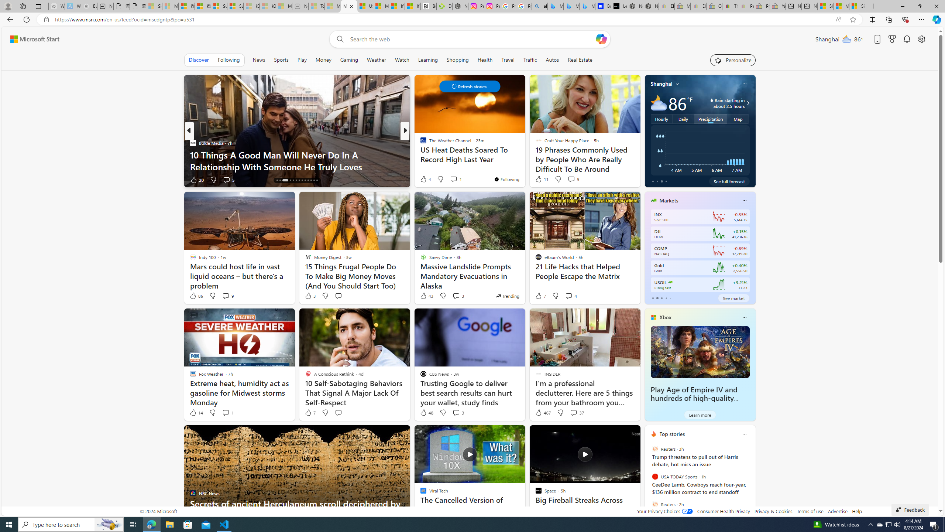 This screenshot has width=945, height=532. What do you see at coordinates (227, 296) in the screenshot?
I see `View comments 9 Comment` at bounding box center [227, 296].